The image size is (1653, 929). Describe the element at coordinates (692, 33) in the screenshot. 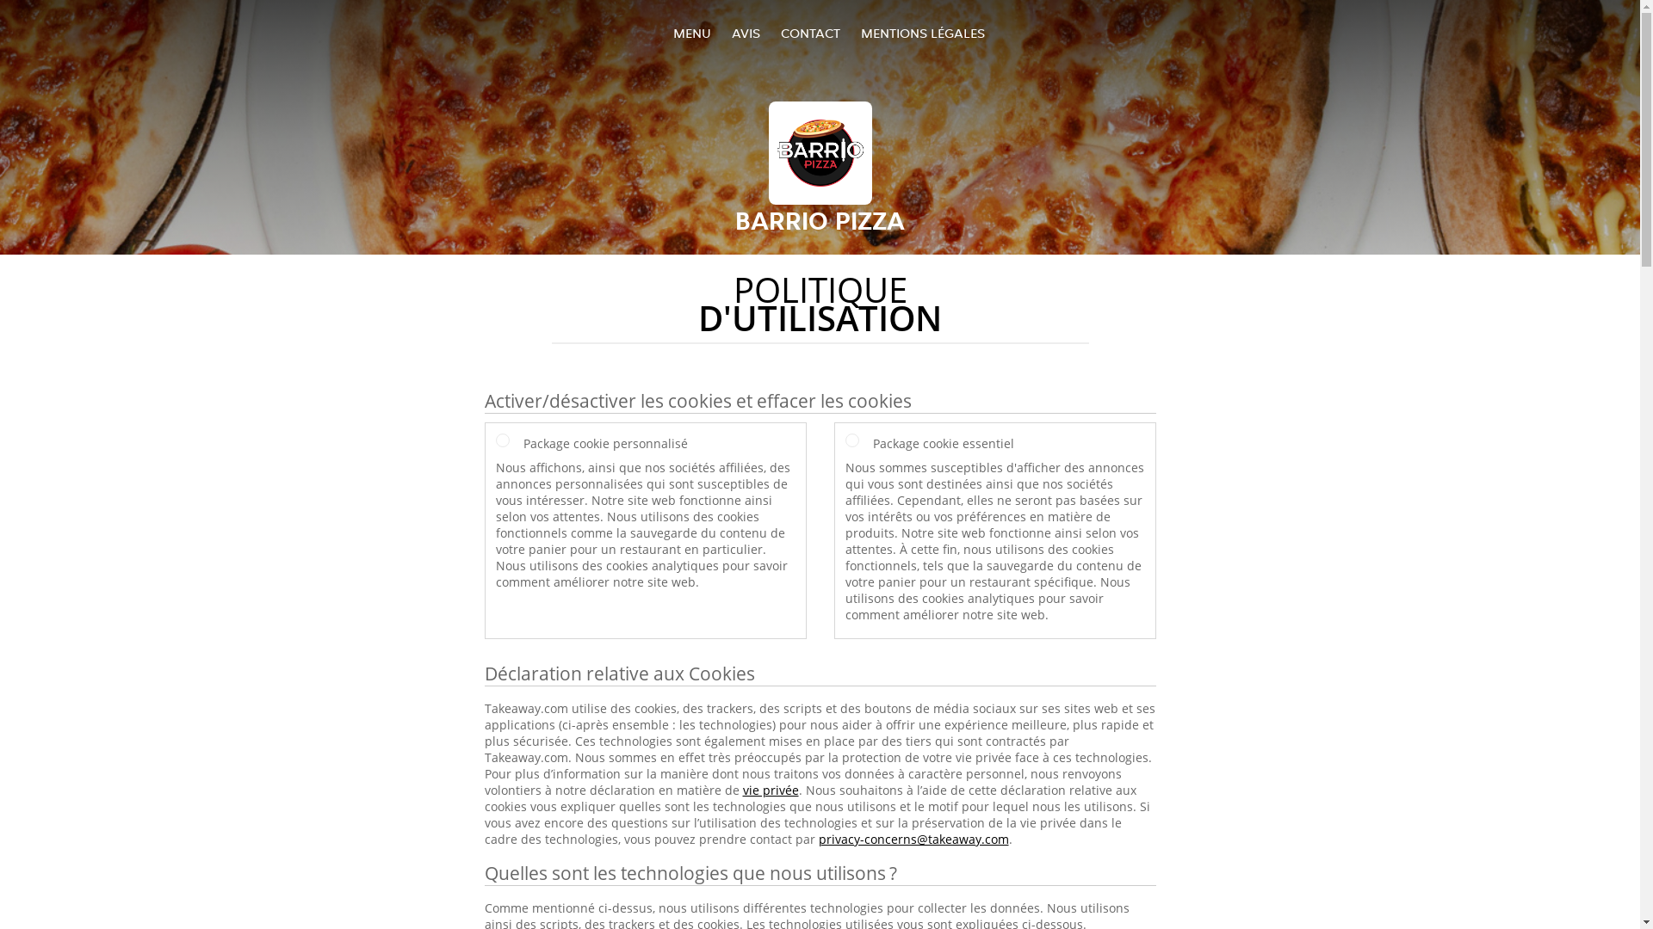

I see `MENU` at that location.